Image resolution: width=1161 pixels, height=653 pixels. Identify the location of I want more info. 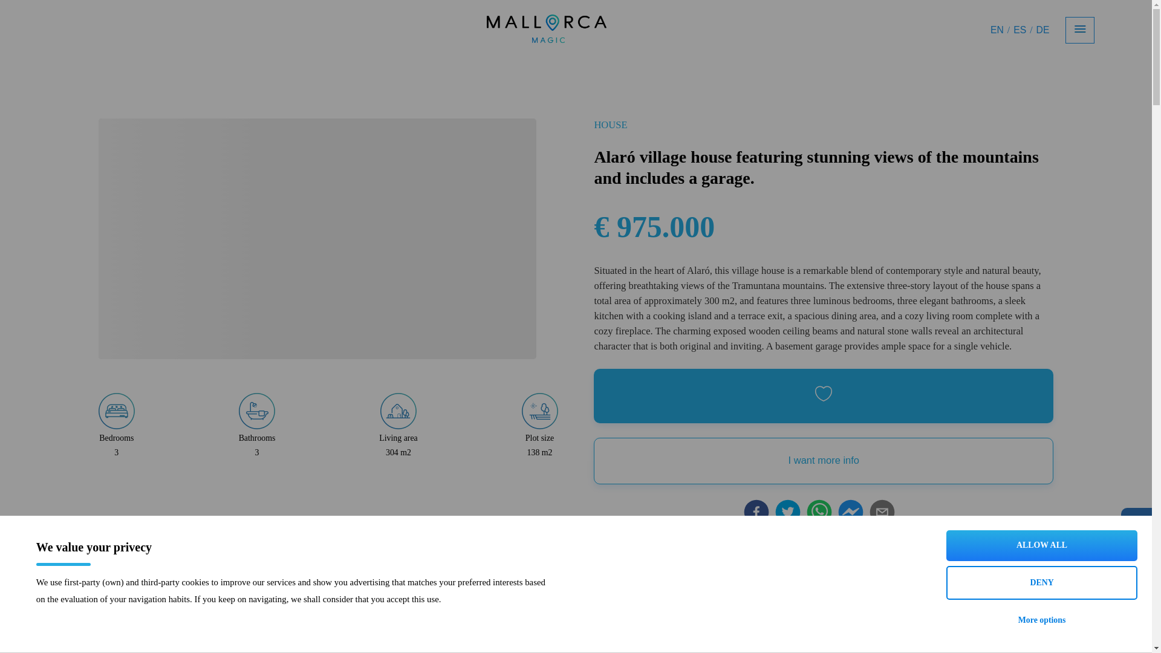
(823, 461).